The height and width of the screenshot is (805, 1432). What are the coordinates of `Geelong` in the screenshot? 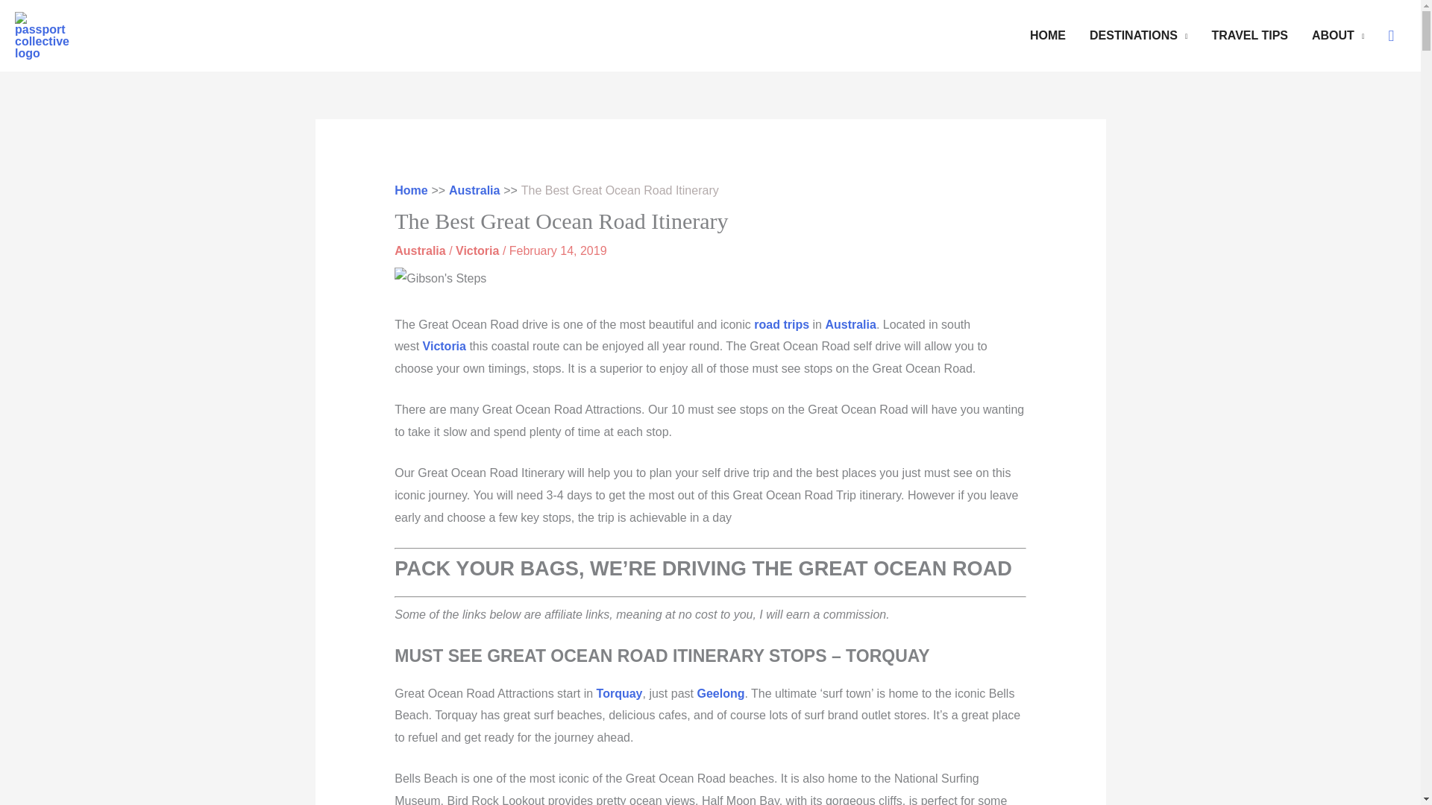 It's located at (720, 693).